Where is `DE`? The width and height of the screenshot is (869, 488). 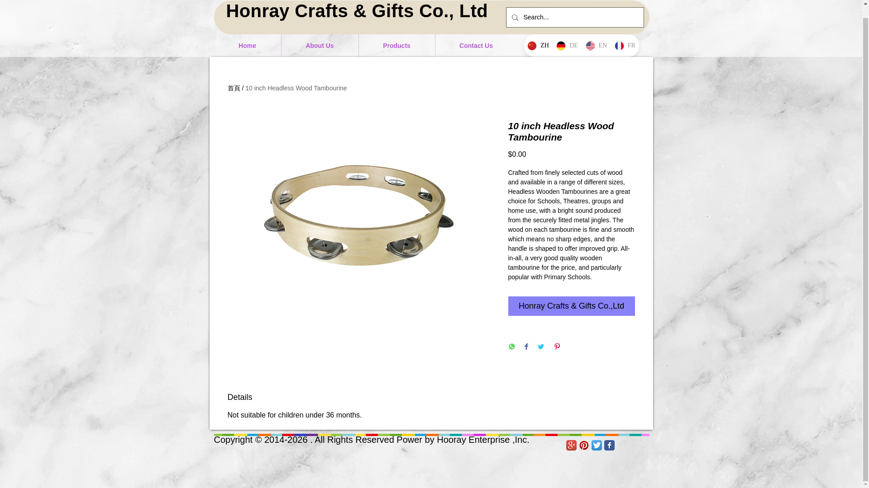 DE is located at coordinates (567, 45).